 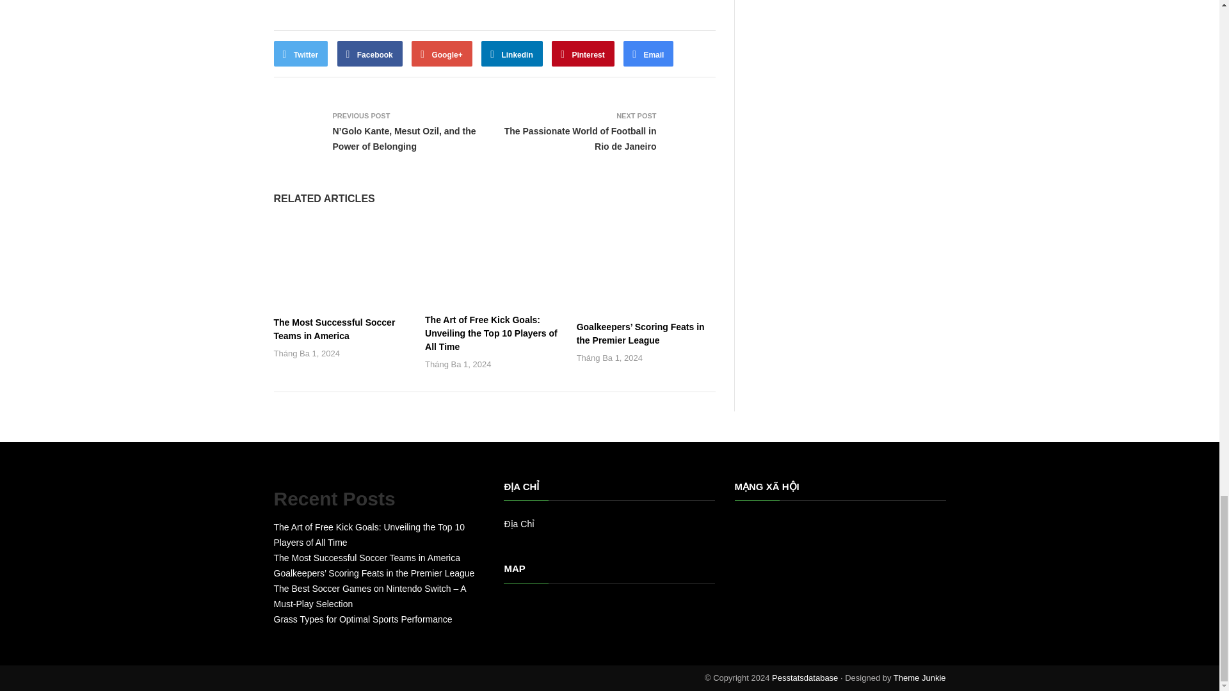 I want to click on Pinterest, so click(x=583, y=53).